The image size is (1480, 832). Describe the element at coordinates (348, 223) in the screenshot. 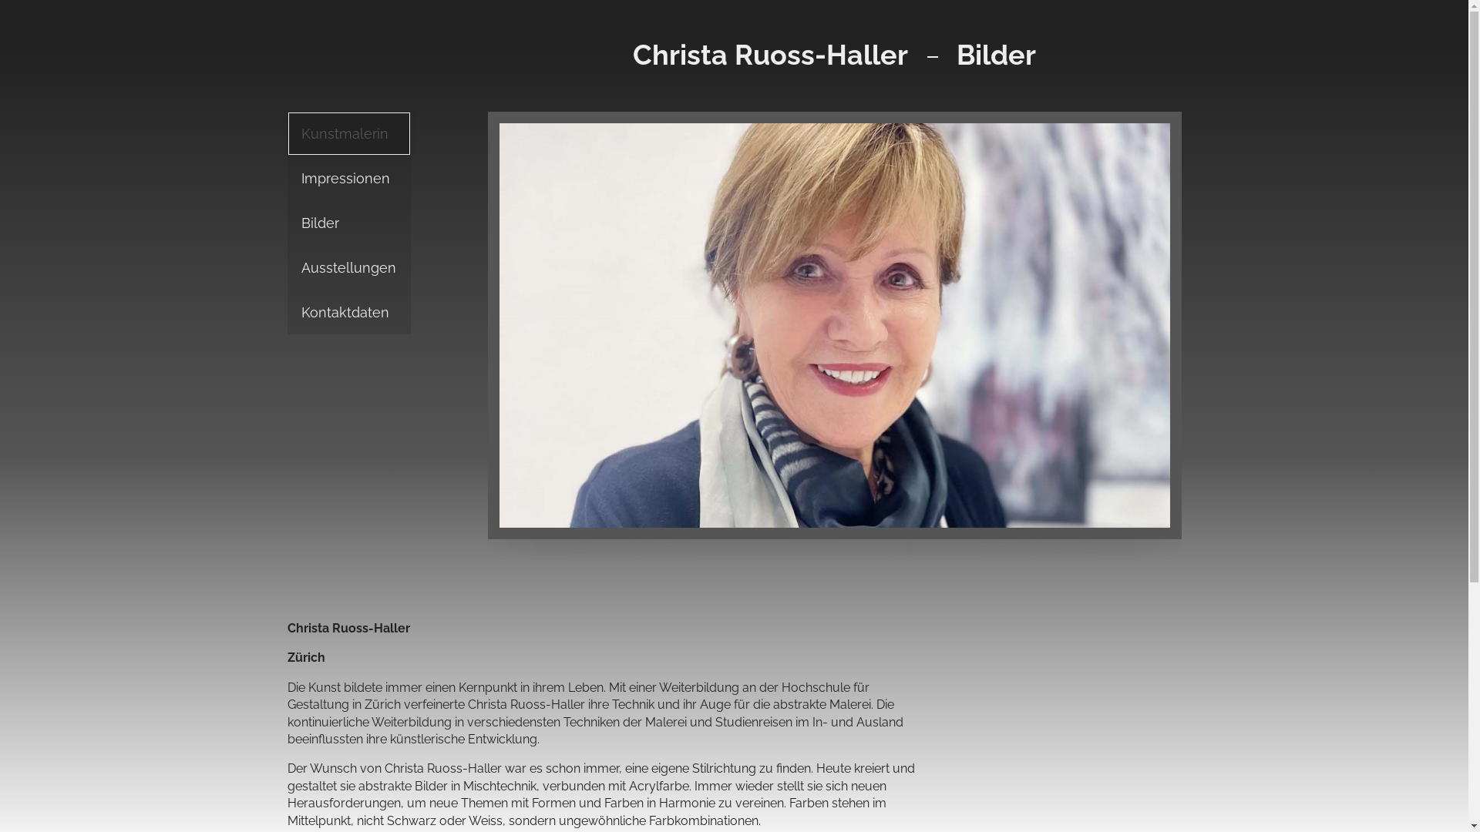

I see `Bilder` at that location.